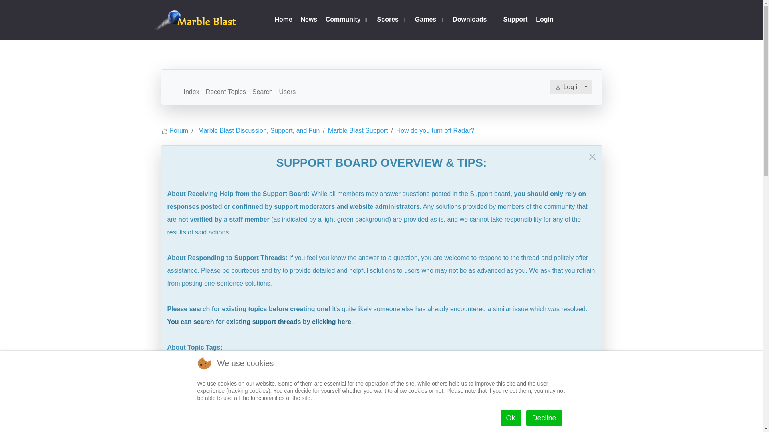 This screenshot has height=432, width=769. What do you see at coordinates (283, 20) in the screenshot?
I see `Home` at bounding box center [283, 20].